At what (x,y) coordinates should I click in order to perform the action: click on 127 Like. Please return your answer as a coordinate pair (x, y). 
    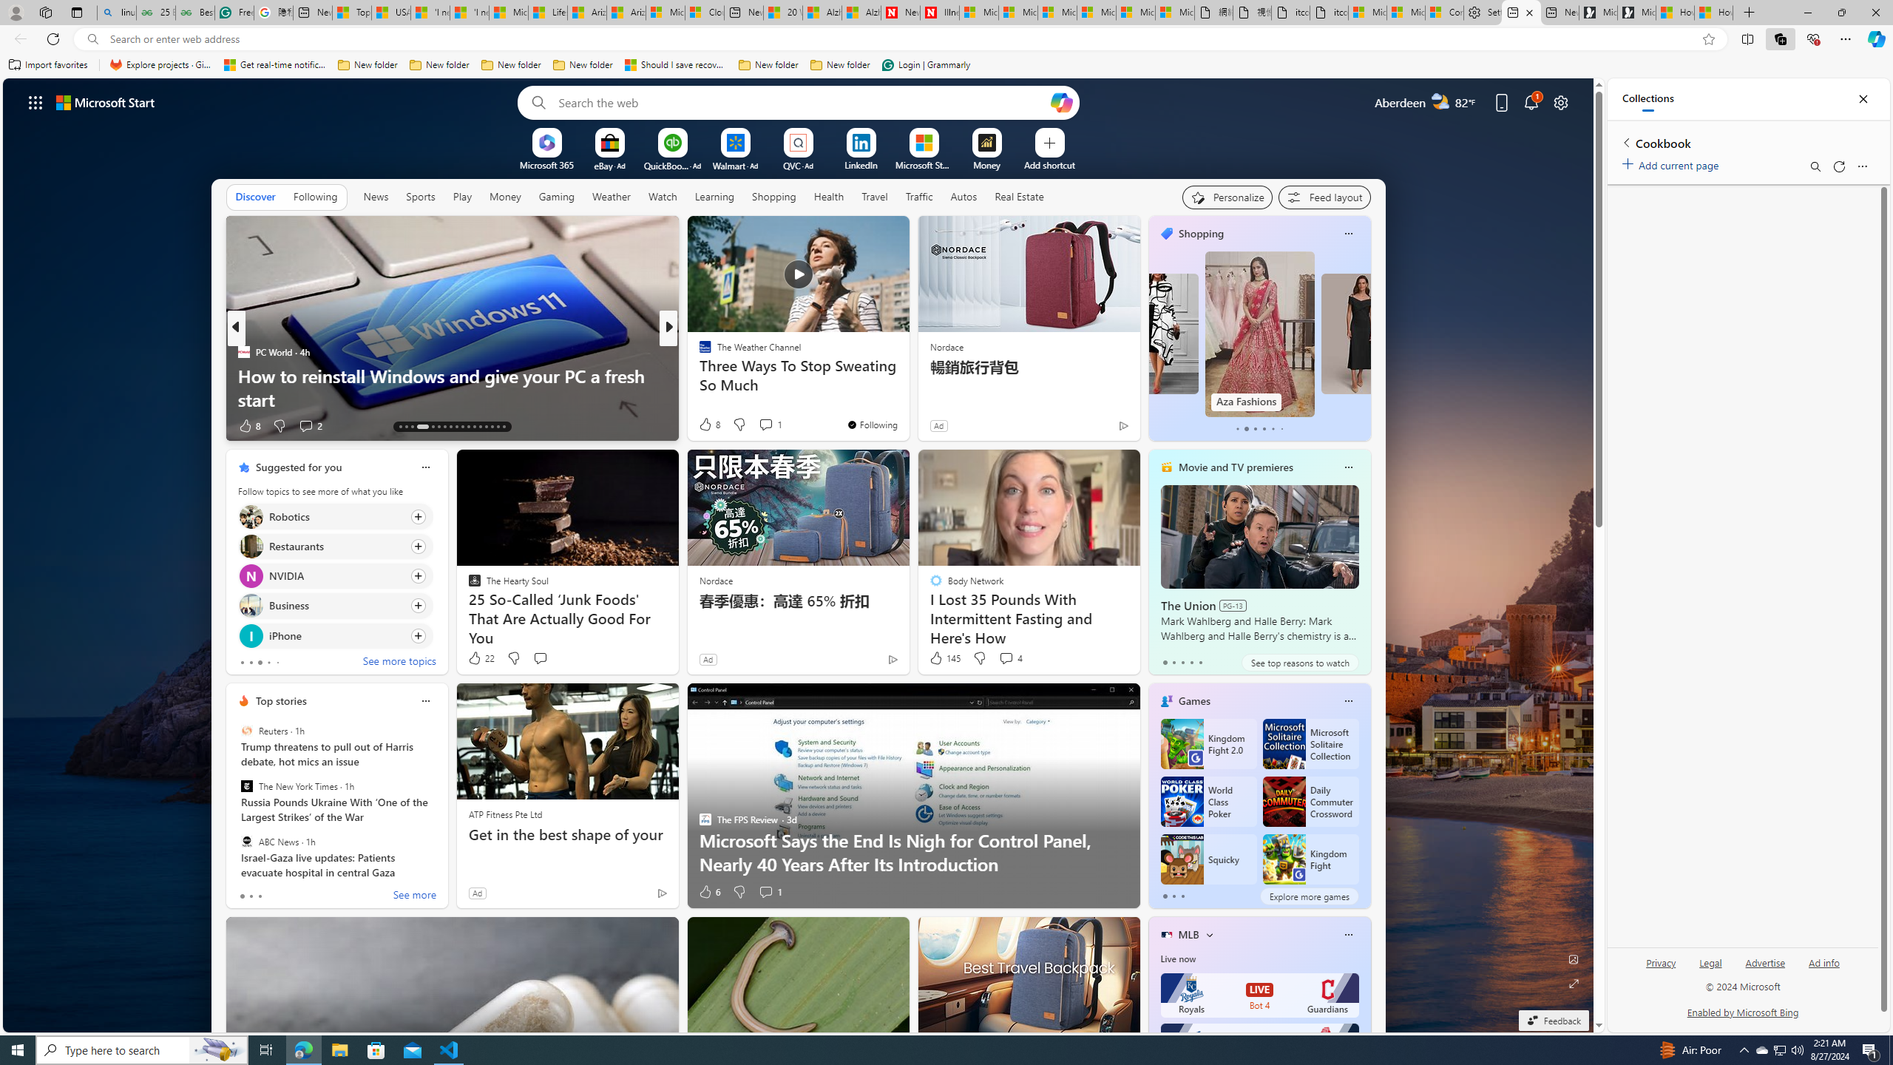
    Looking at the image, I should click on (708, 426).